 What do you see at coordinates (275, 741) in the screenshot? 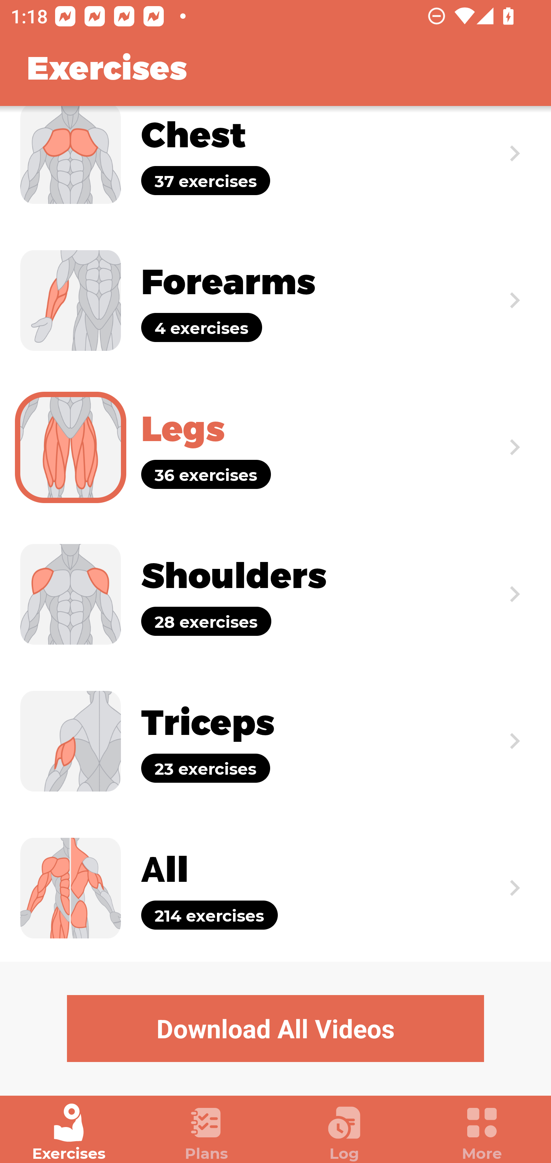
I see `Exercise Triceps 23 exercises` at bounding box center [275, 741].